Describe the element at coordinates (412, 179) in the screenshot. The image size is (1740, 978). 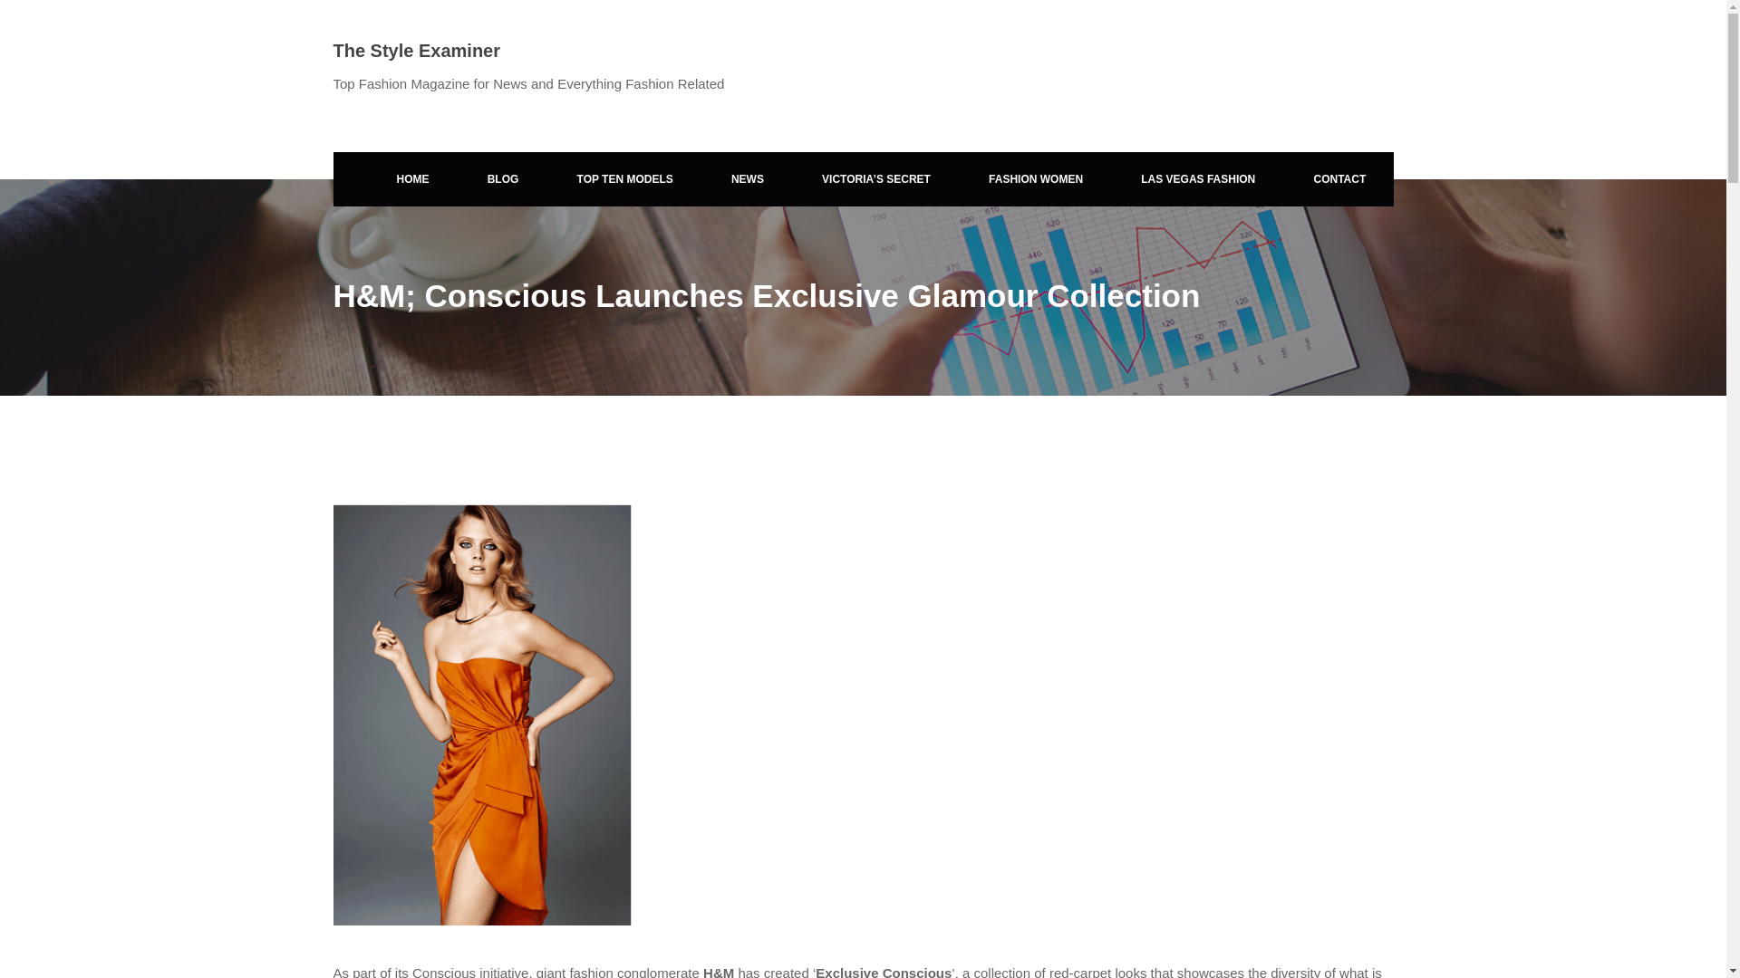
I see `HOME` at that location.